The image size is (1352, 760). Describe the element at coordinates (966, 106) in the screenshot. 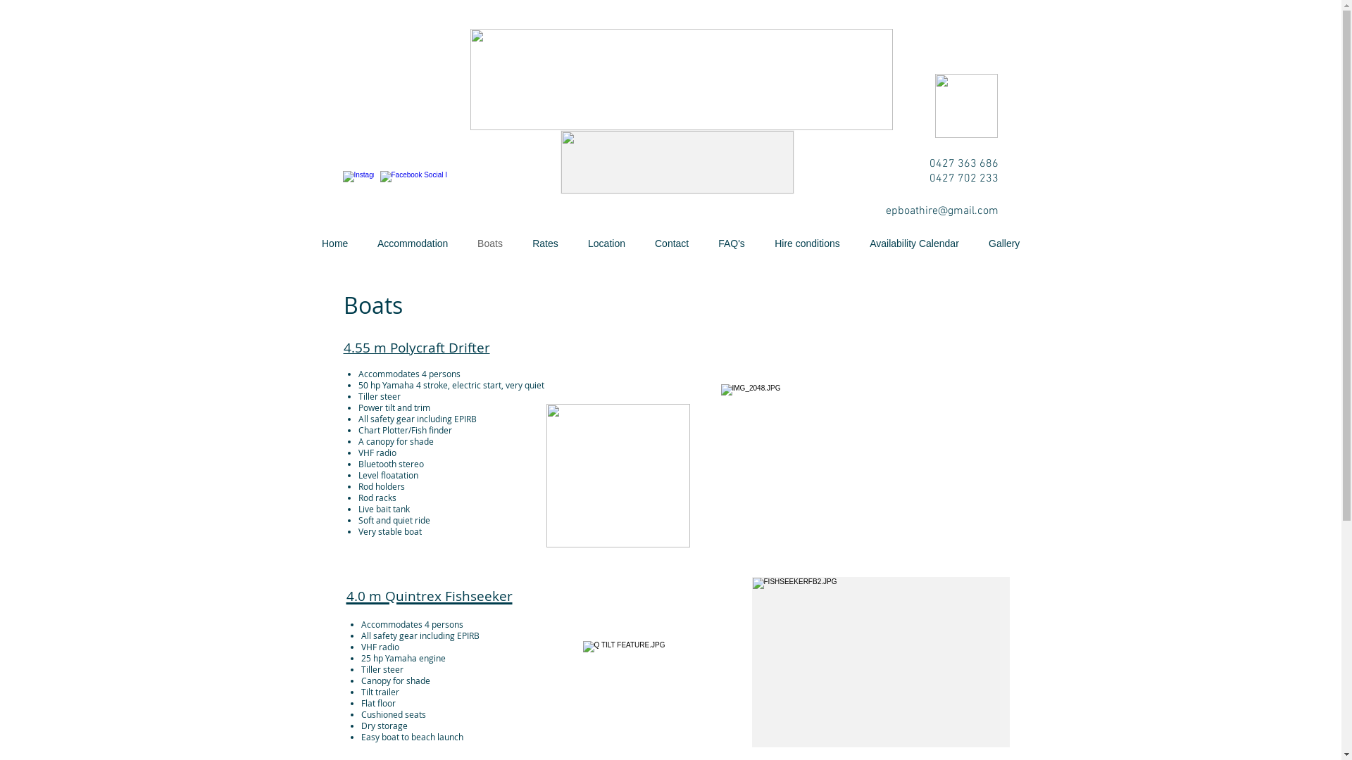

I see `Brand_SouthAust1_RGB.jpg` at that location.